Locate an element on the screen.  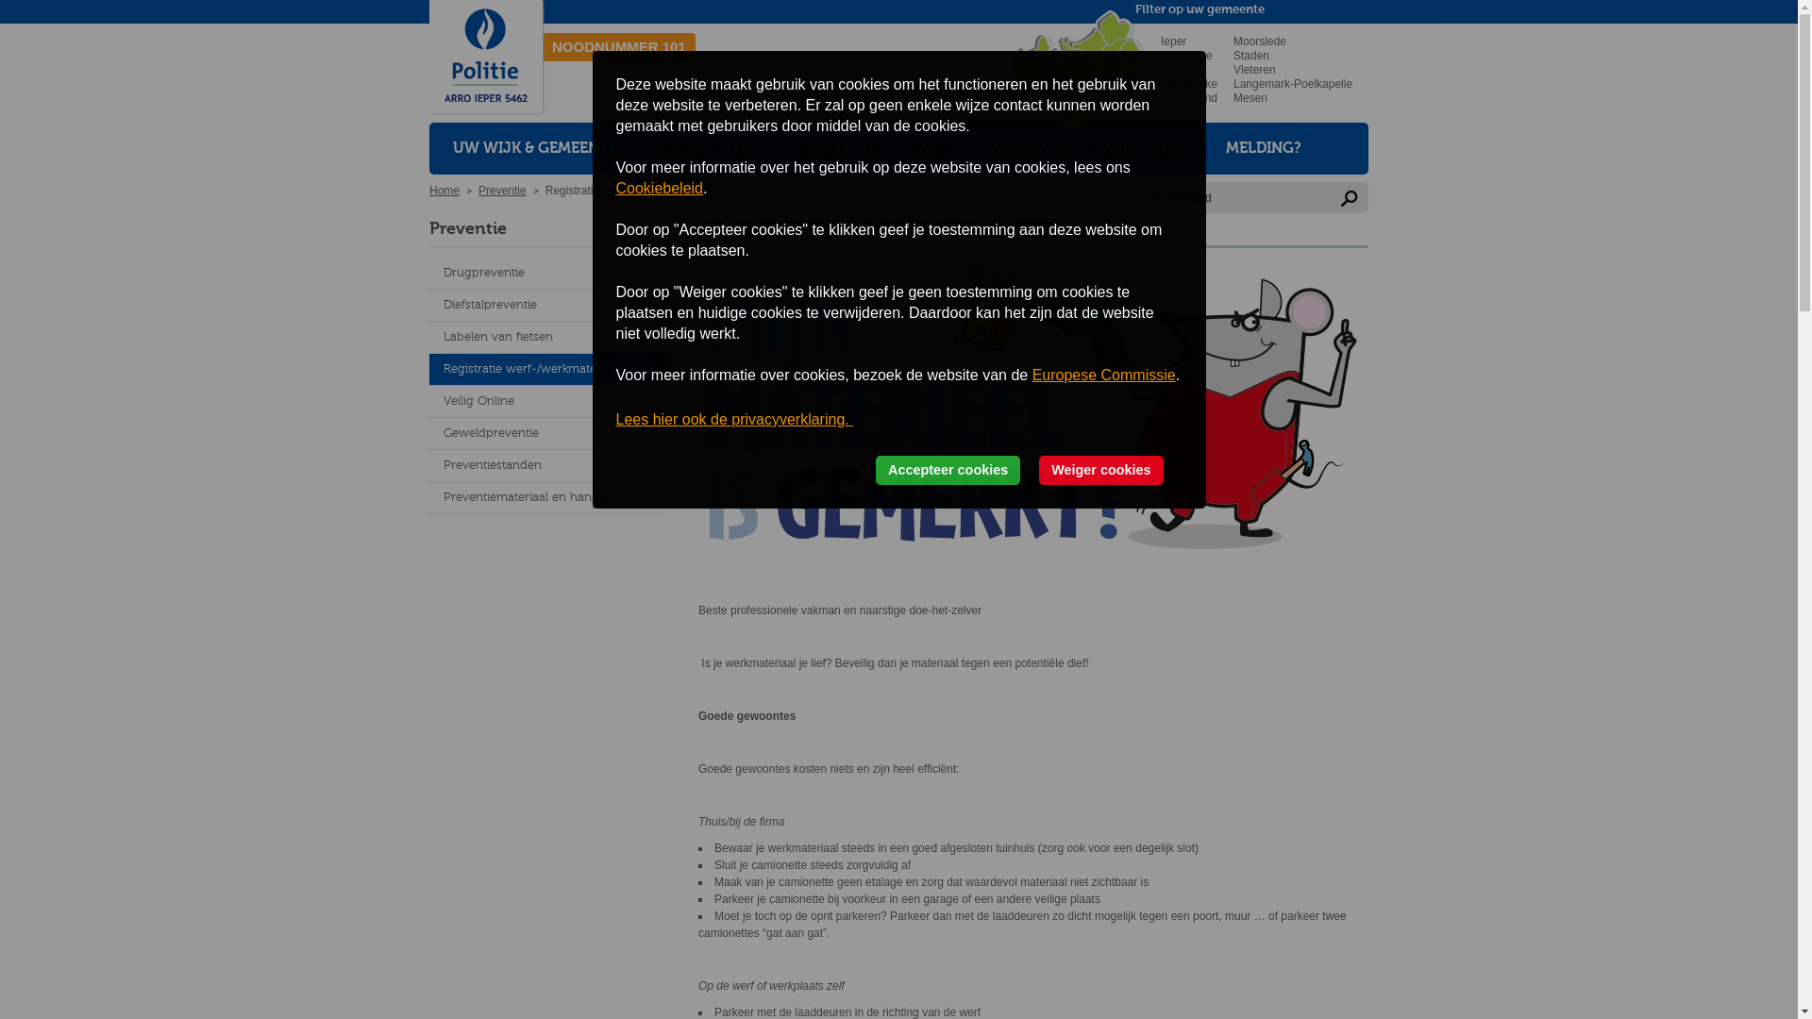
  is located at coordinates (1110, 63).